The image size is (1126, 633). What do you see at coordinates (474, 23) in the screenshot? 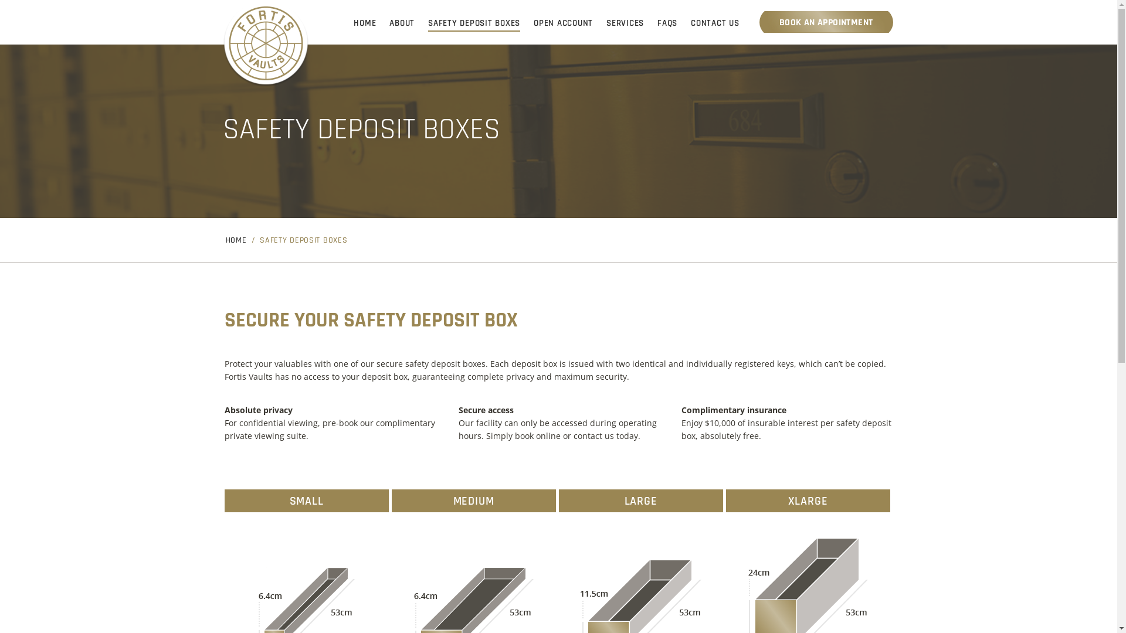
I see `SAFETY DEPOSIT BOXES` at bounding box center [474, 23].